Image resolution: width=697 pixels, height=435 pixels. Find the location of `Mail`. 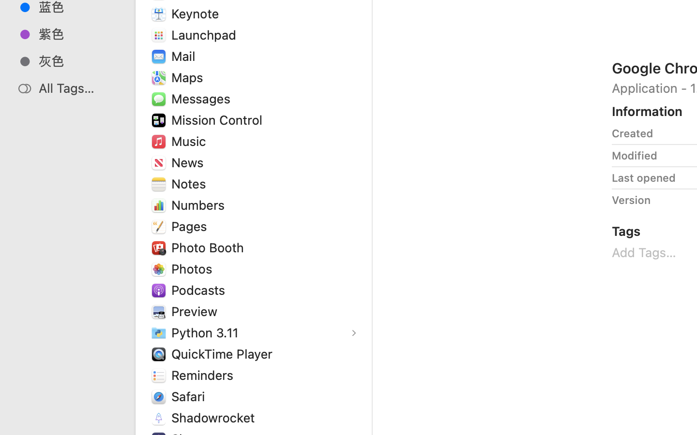

Mail is located at coordinates (185, 56).